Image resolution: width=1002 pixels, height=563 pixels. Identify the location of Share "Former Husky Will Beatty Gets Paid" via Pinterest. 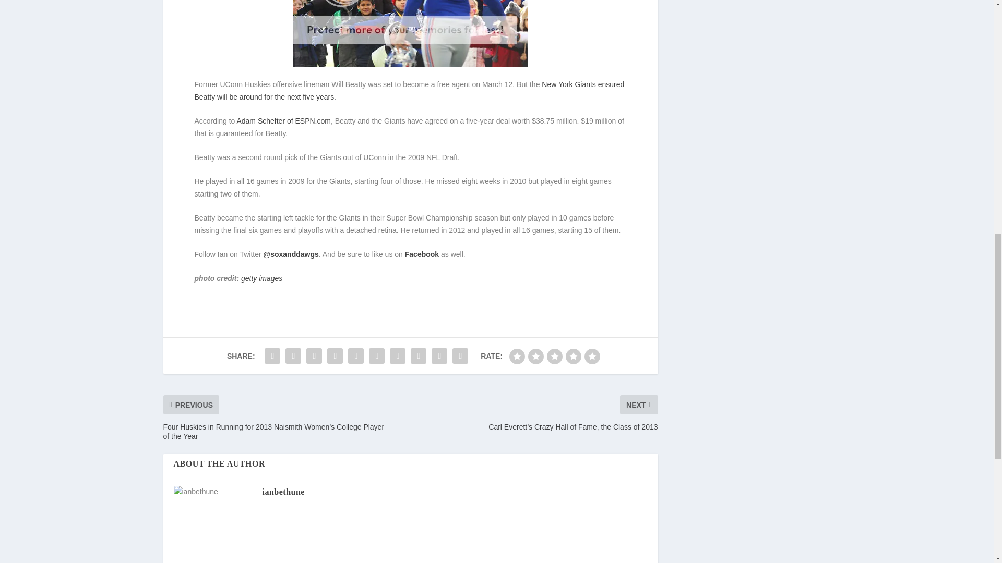
(356, 356).